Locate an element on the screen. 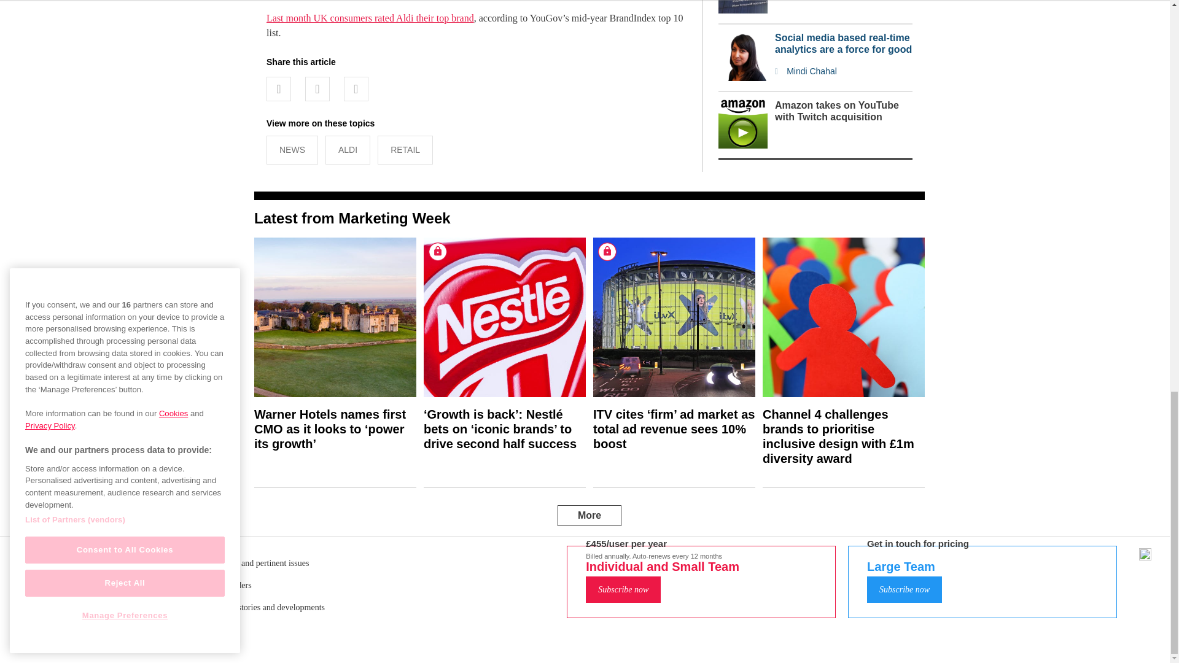  NEWS is located at coordinates (292, 150).